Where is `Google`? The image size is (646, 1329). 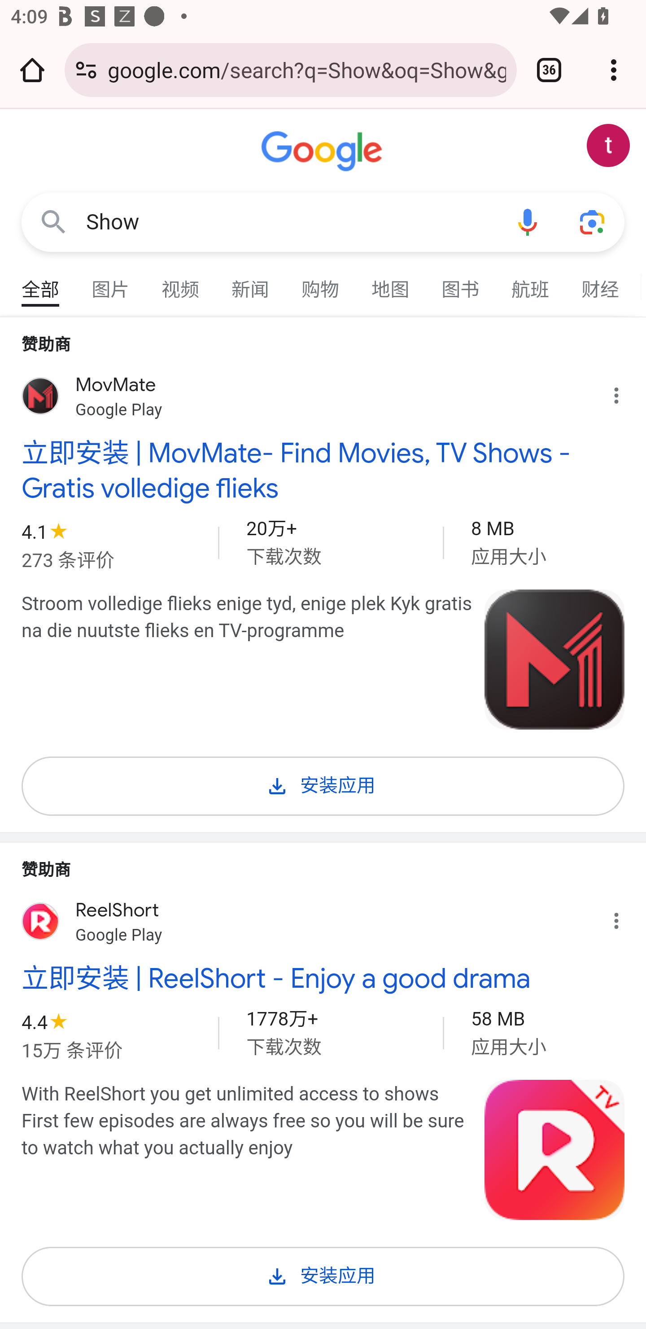 Google is located at coordinates (323, 152).